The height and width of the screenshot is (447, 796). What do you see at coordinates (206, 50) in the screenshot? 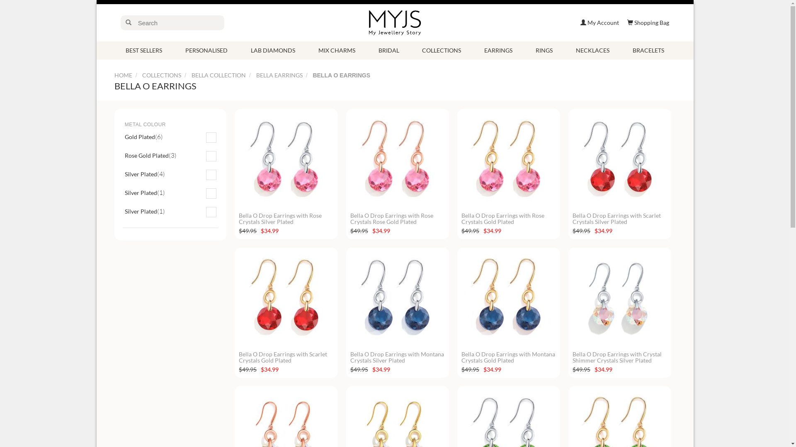
I see `PERSONALISED` at bounding box center [206, 50].